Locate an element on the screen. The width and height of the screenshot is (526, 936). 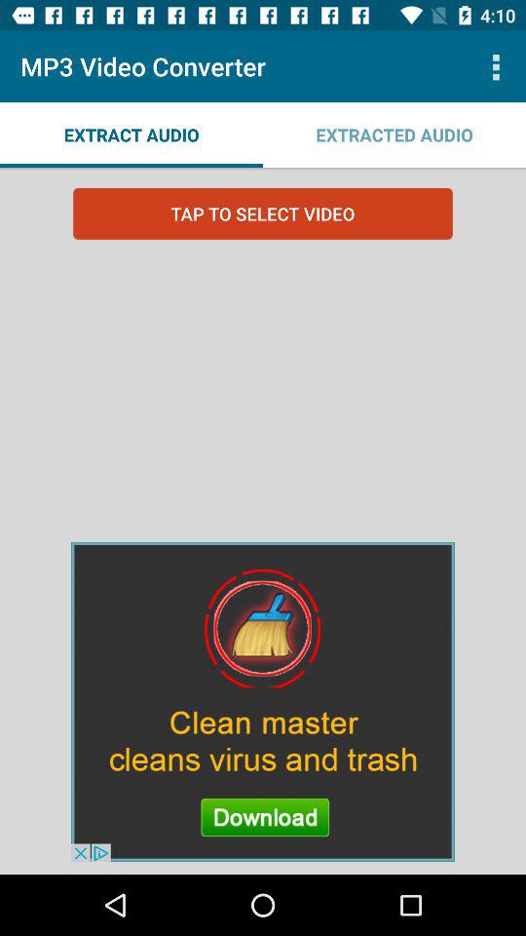
go to advertising site is located at coordinates (263, 701).